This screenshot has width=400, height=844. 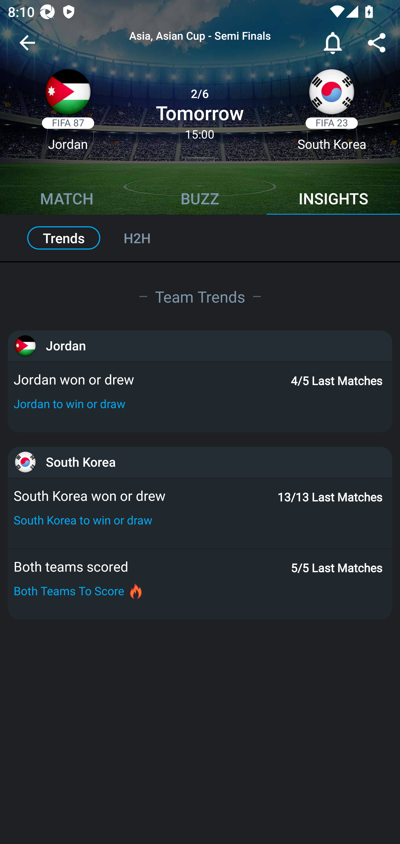 I want to click on Jordan, so click(x=200, y=345).